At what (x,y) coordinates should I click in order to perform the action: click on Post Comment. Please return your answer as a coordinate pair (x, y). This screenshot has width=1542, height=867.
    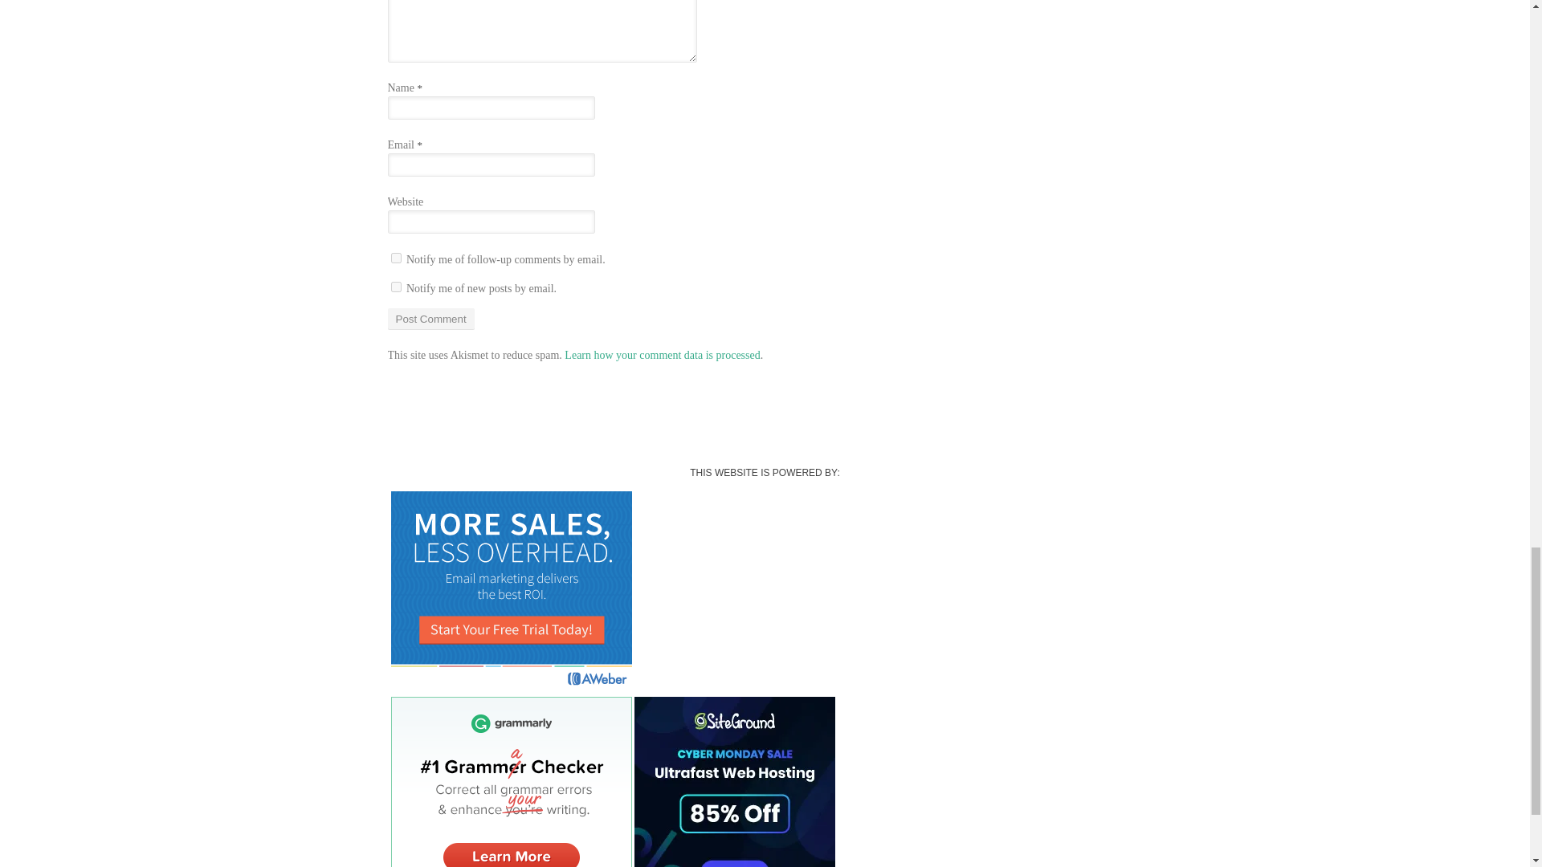
    Looking at the image, I should click on (430, 320).